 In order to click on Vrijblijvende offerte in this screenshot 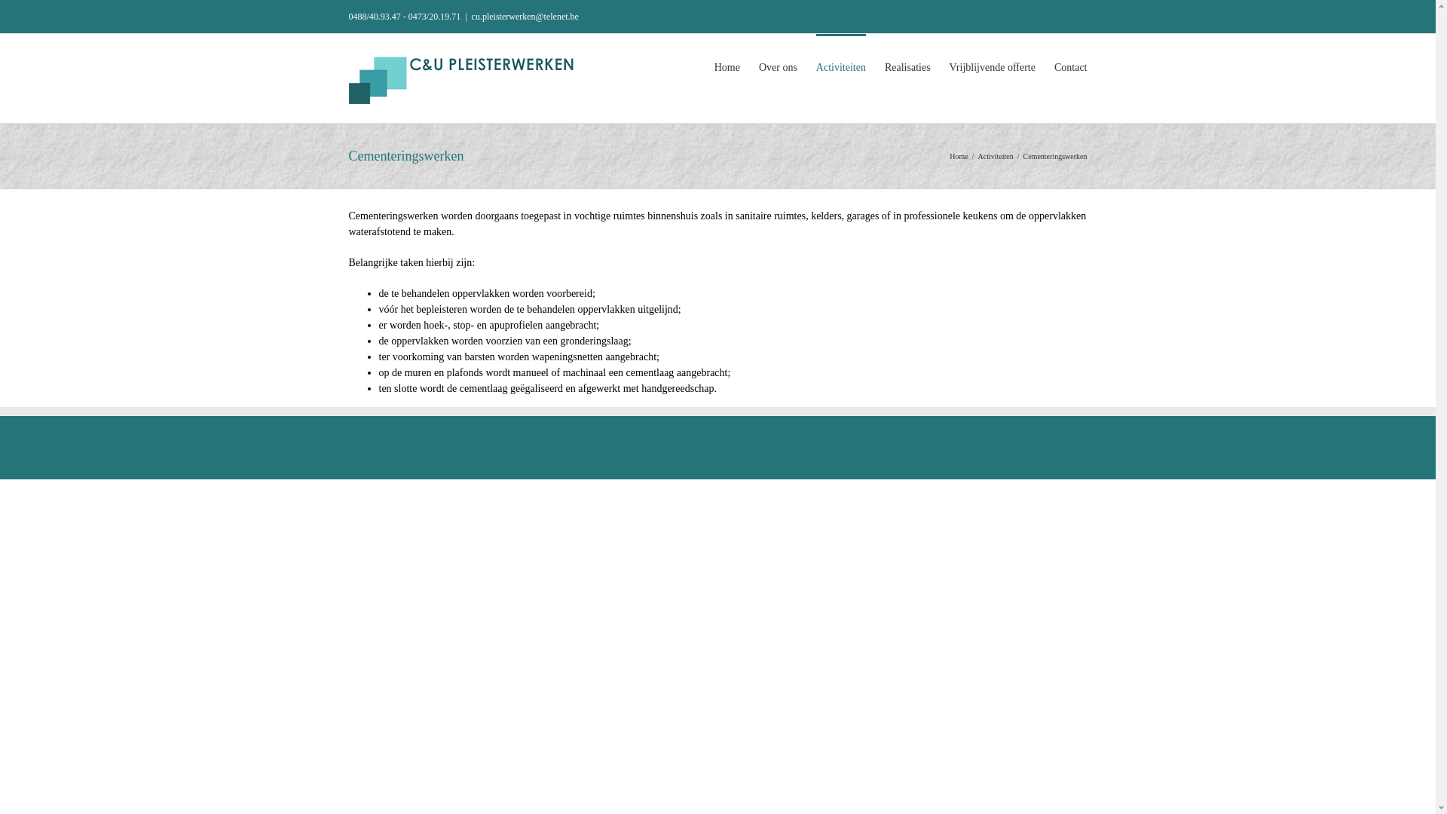, I will do `click(993, 66)`.